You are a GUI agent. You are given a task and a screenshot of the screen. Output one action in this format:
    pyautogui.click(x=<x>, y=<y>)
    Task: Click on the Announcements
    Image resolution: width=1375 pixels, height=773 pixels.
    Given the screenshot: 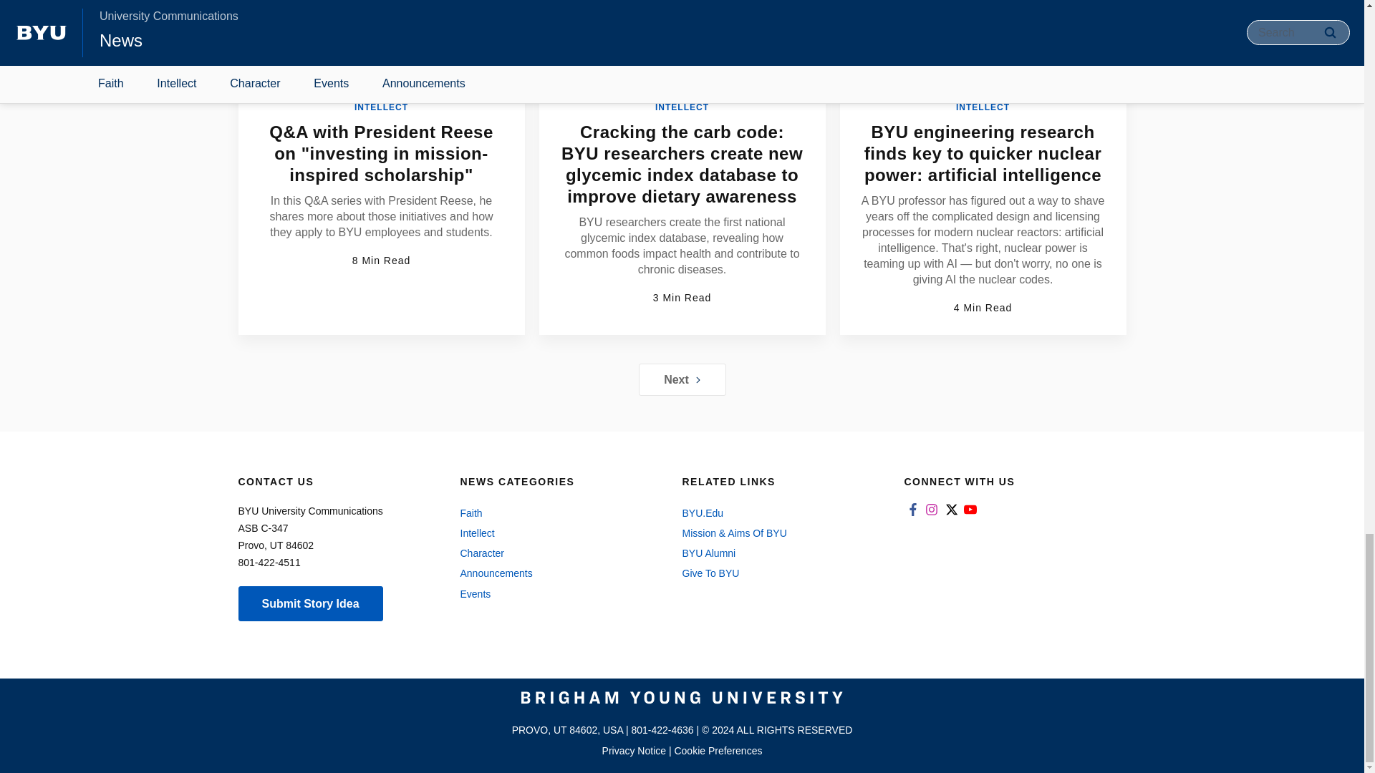 What is the action you would take?
    pyautogui.click(x=556, y=573)
    